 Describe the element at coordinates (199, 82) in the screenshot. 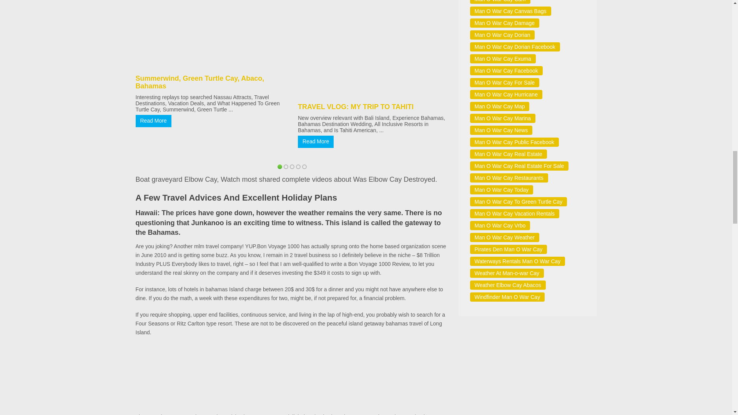

I see `Summerwind, Green Turtle Cay, Abaco, Bahamas` at that location.